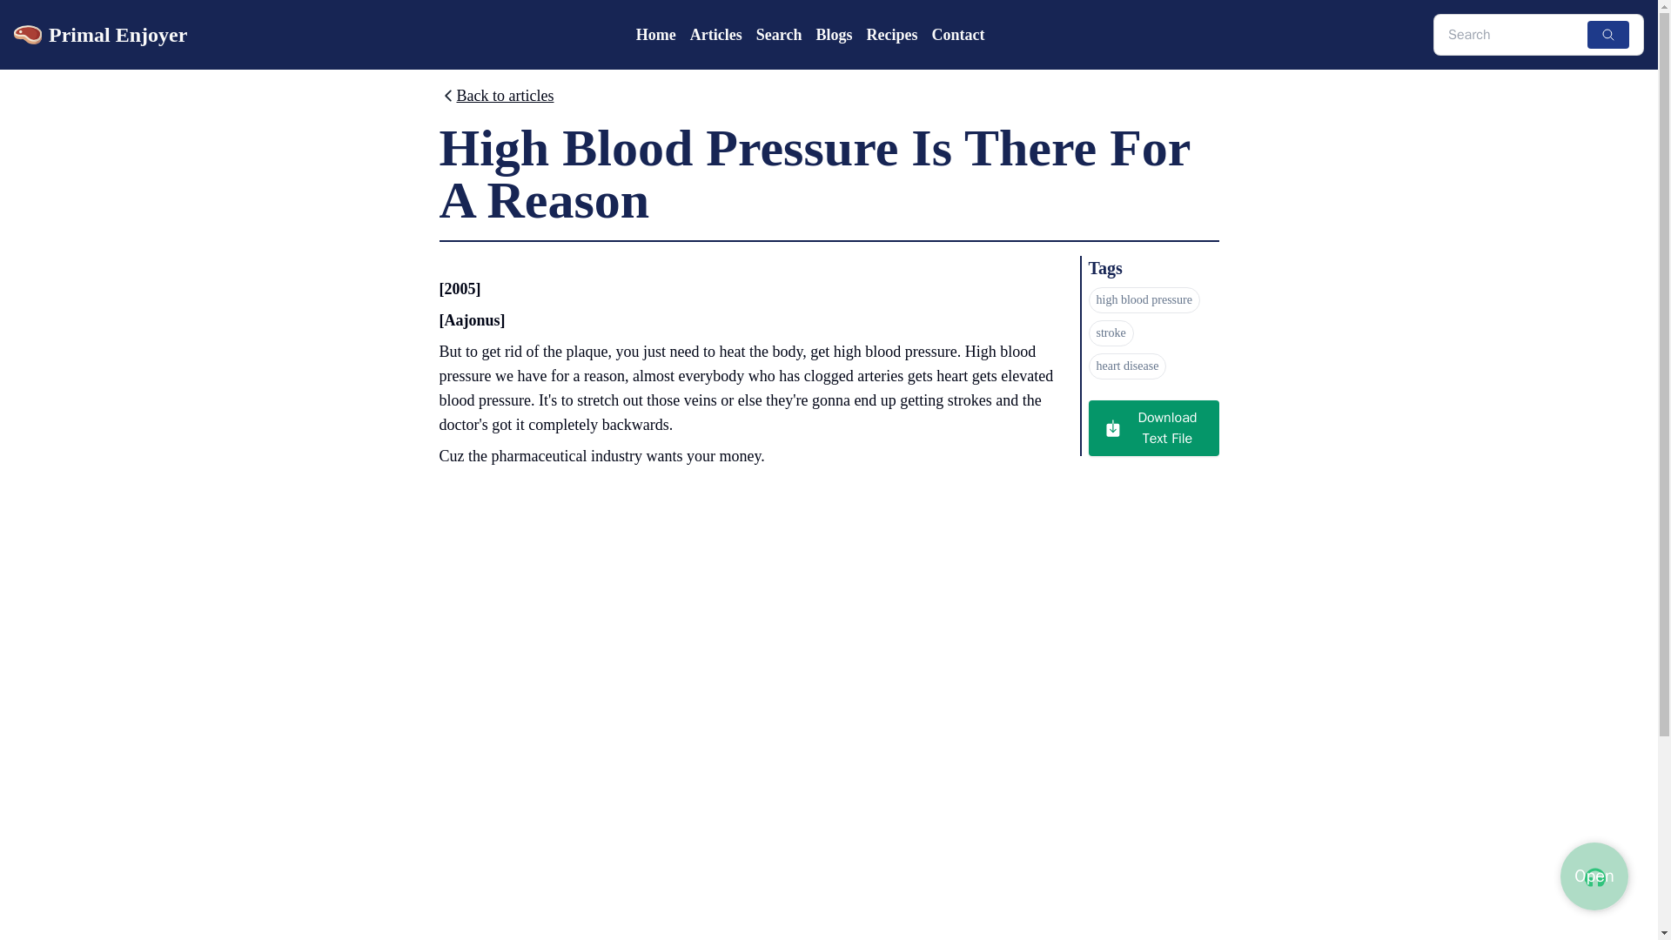  What do you see at coordinates (100, 35) in the screenshot?
I see `Primal Enjoyer` at bounding box center [100, 35].